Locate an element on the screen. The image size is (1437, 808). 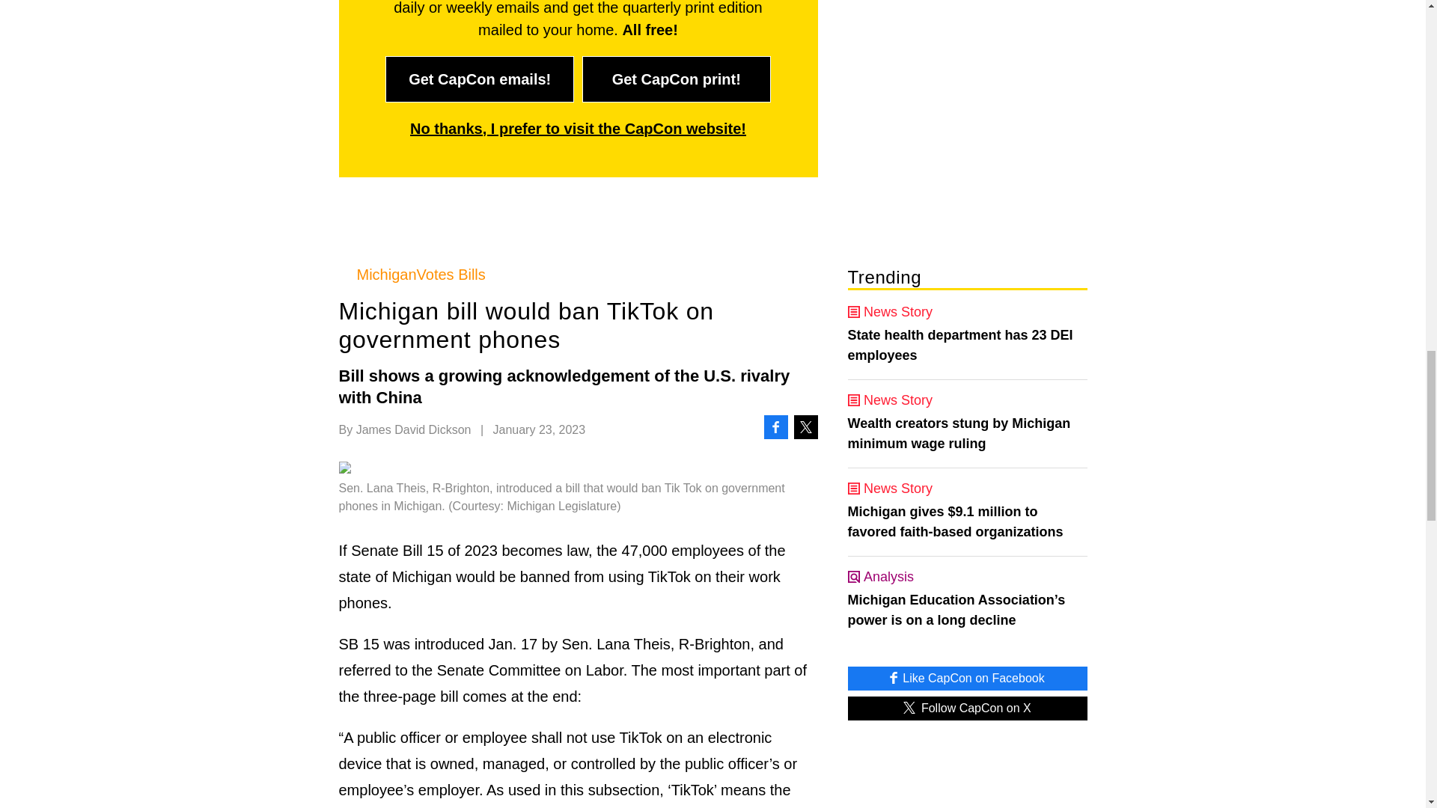
James David Dickson is located at coordinates (413, 429).